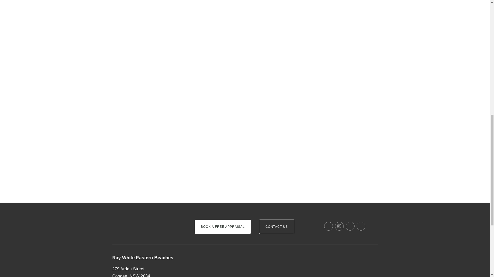  What do you see at coordinates (222, 227) in the screenshot?
I see `BOOK A FREE APPRAISAL` at bounding box center [222, 227].